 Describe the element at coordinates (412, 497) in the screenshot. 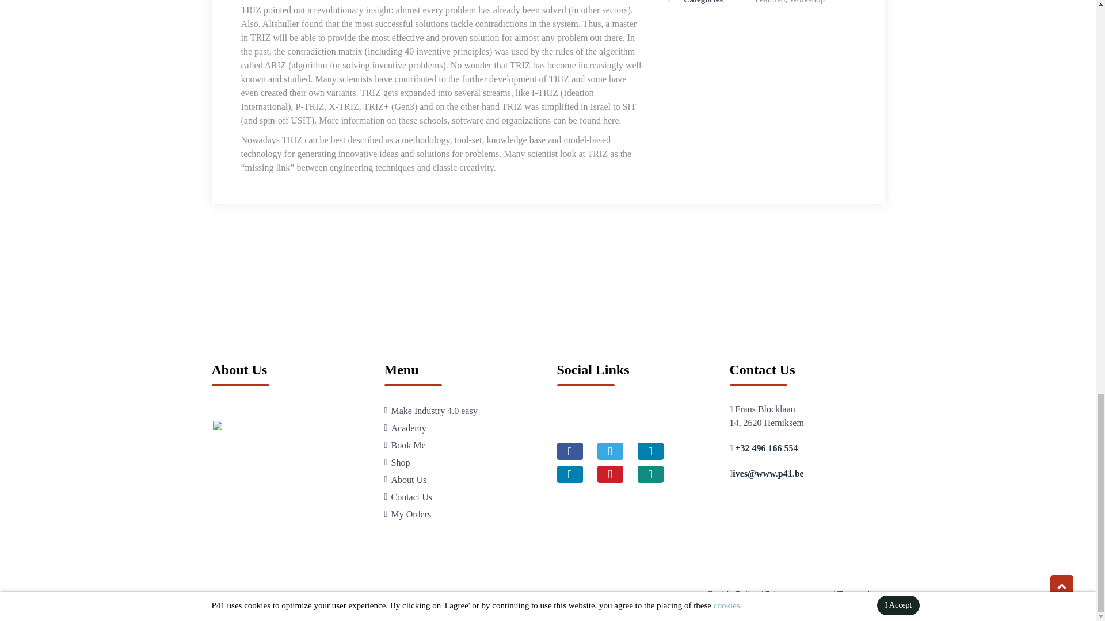

I see `Contact Us` at that location.